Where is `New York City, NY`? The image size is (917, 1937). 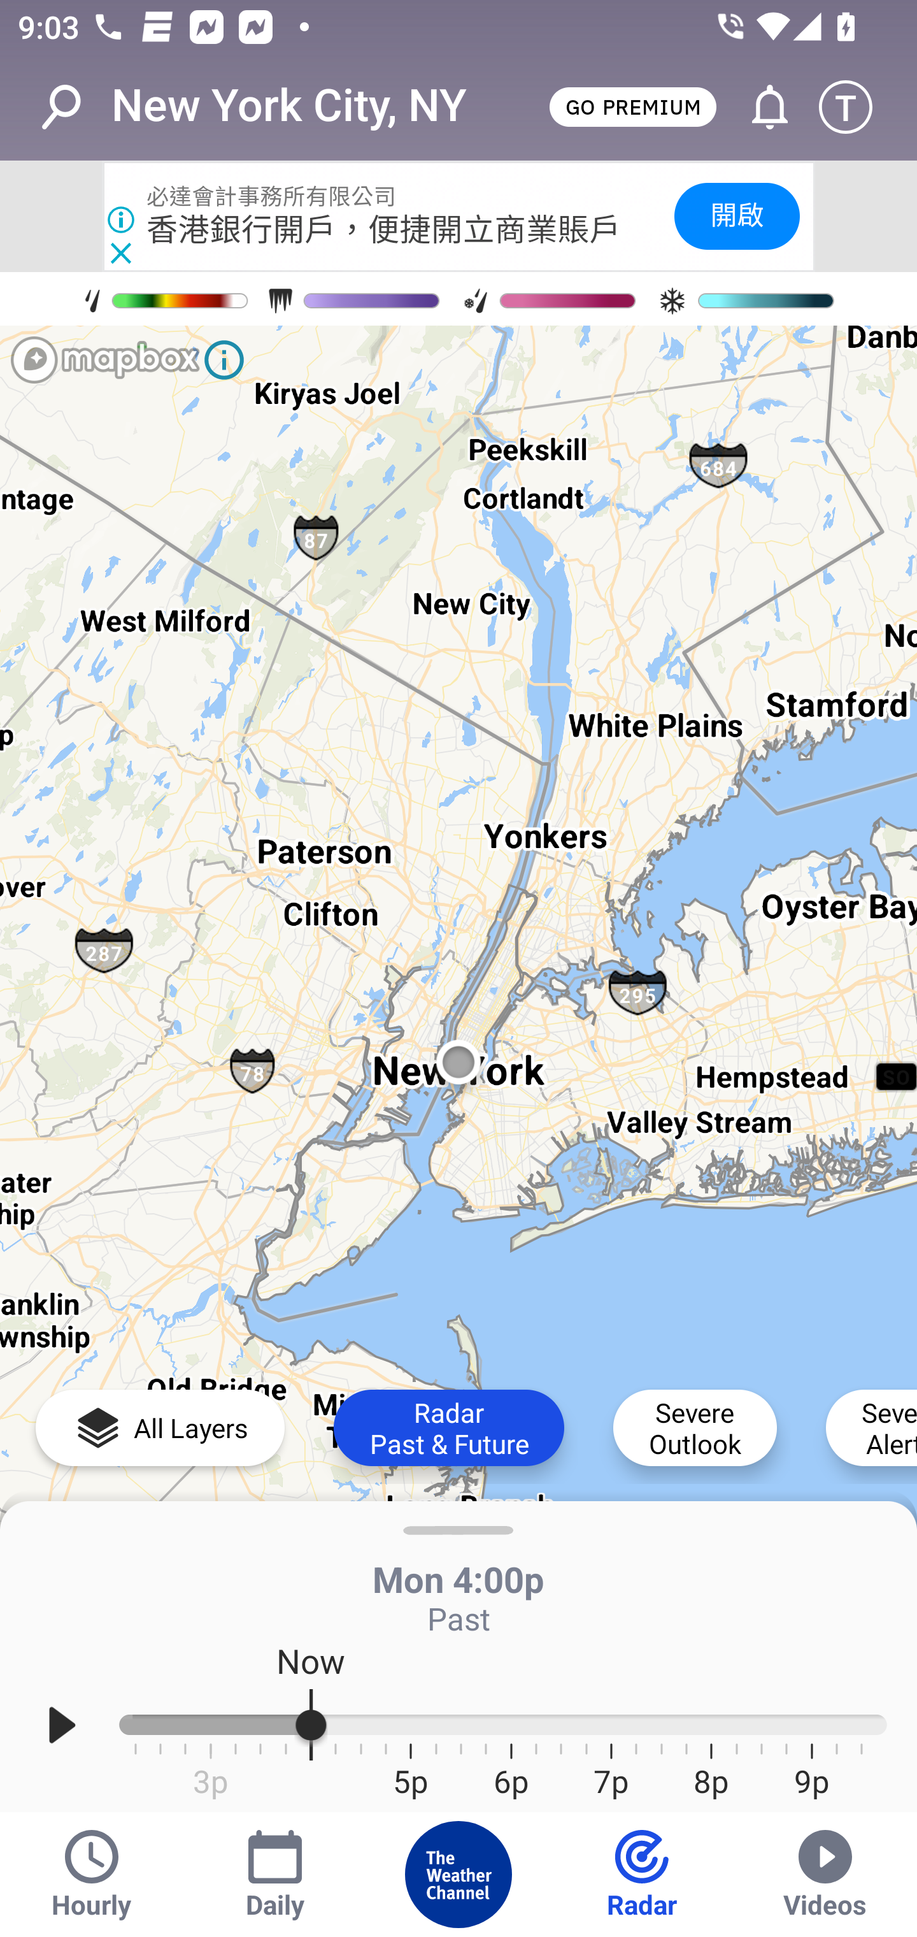 New York City, NY is located at coordinates (289, 106).